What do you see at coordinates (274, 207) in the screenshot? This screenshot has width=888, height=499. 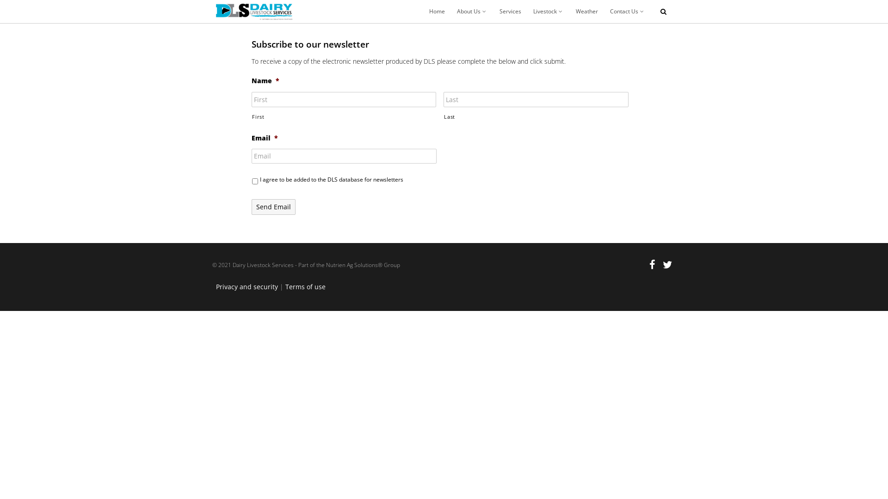 I see `Send Email` at bounding box center [274, 207].